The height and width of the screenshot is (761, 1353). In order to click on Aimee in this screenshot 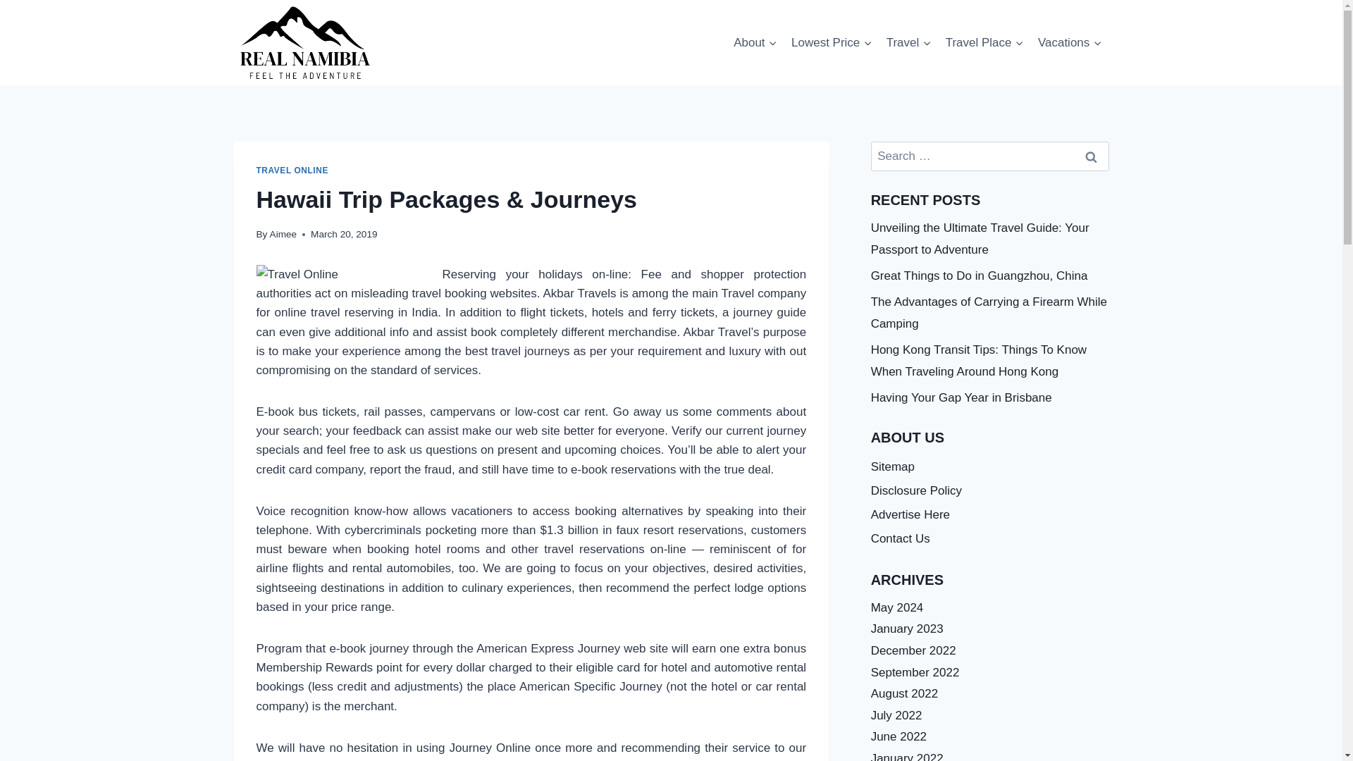, I will do `click(283, 234)`.